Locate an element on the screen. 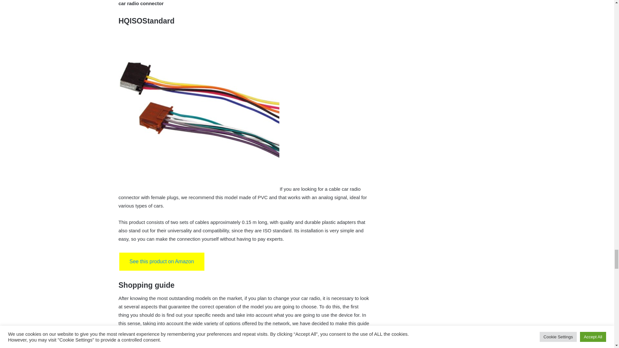  See this product on Amazon is located at coordinates (162, 262).